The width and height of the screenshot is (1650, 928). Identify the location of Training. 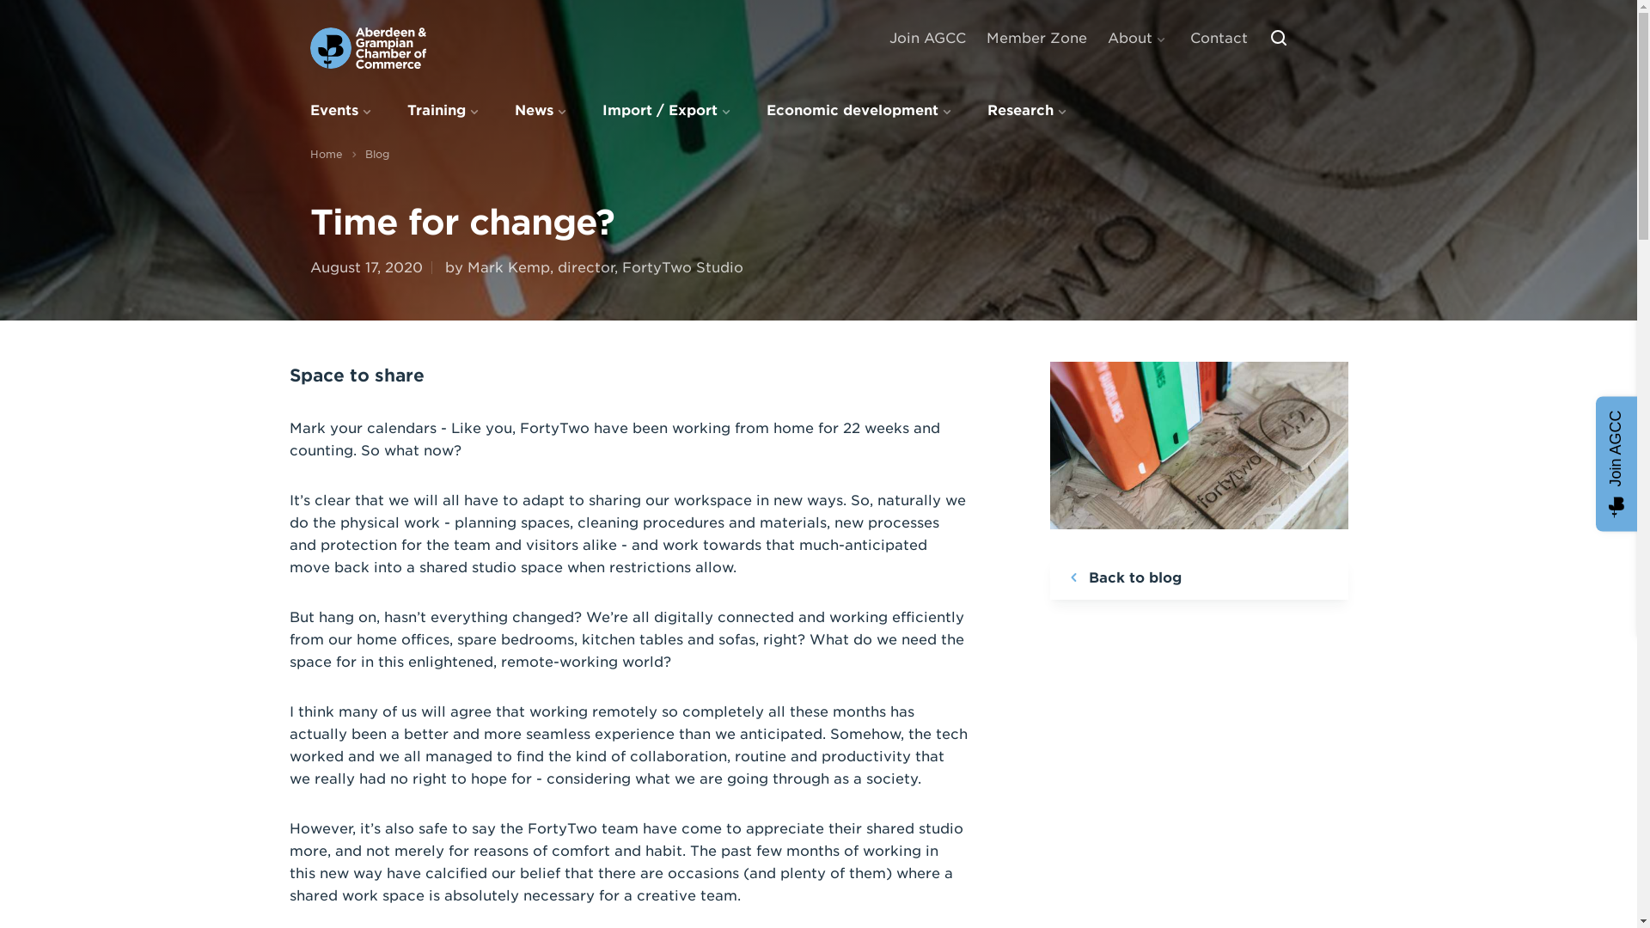
(445, 110).